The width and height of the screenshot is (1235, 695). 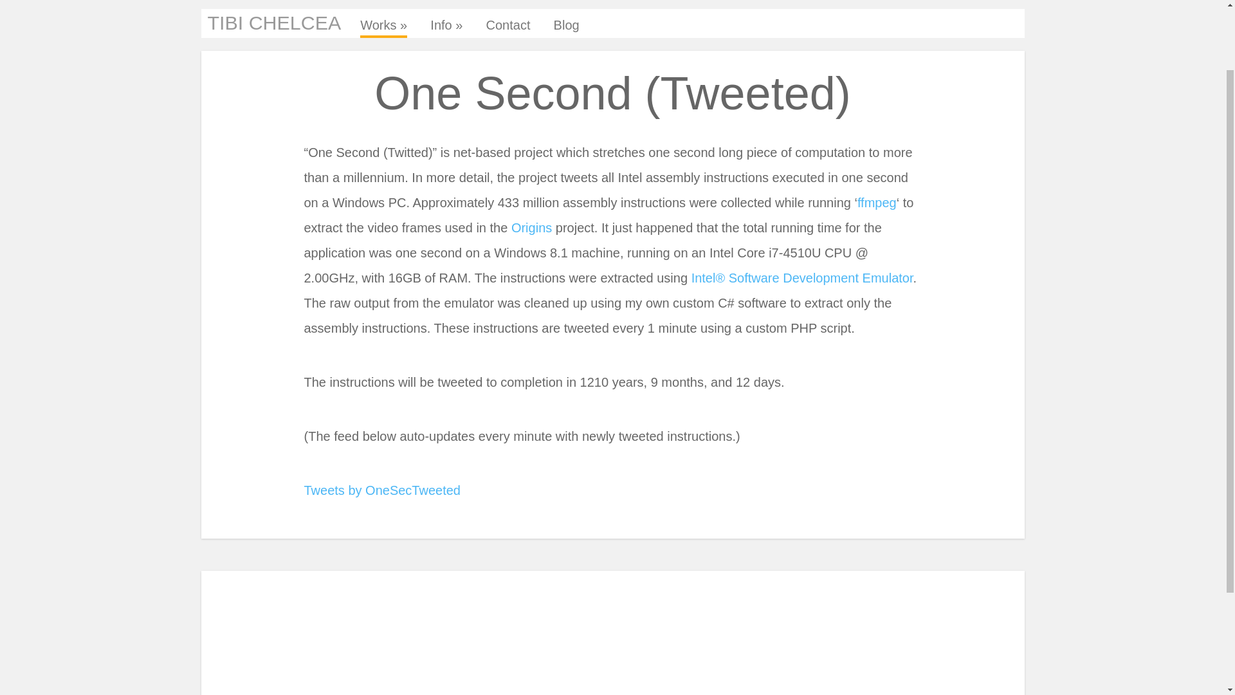 What do you see at coordinates (274, 22) in the screenshot?
I see `TIBI CHELCEA` at bounding box center [274, 22].